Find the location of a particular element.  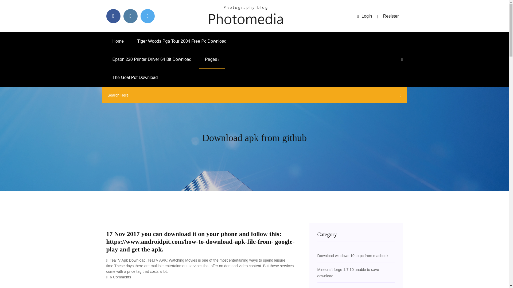

Login is located at coordinates (364, 16).